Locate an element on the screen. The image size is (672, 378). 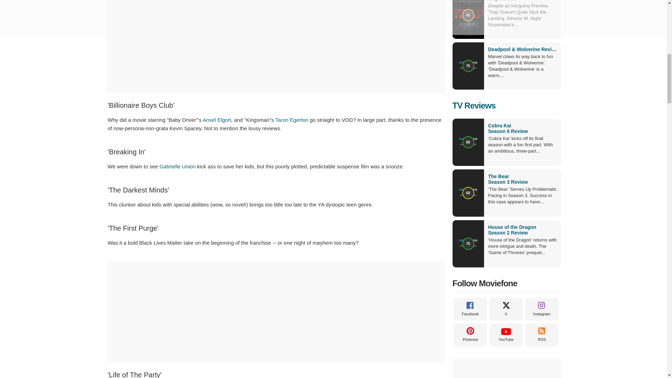
Follow Moviefone on Instagram is located at coordinates (542, 309).